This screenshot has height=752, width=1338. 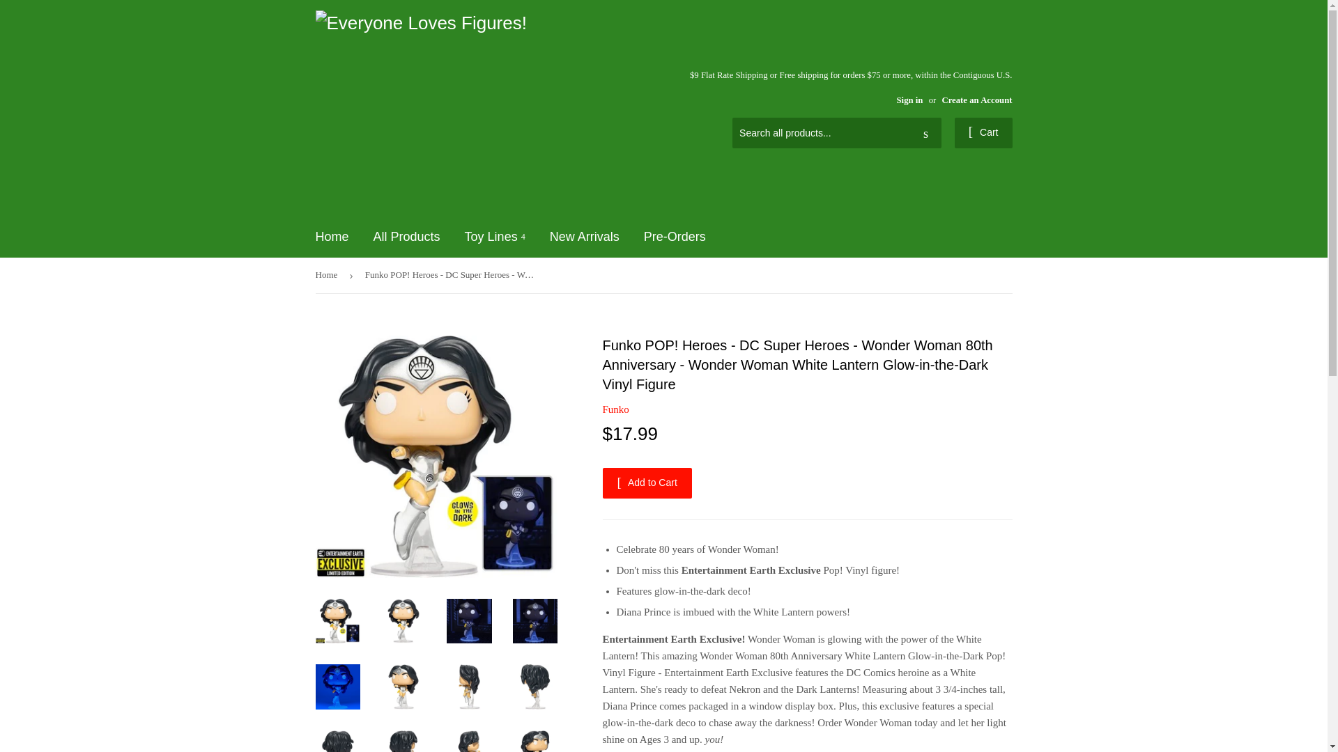 I want to click on New Arrivals, so click(x=584, y=237).